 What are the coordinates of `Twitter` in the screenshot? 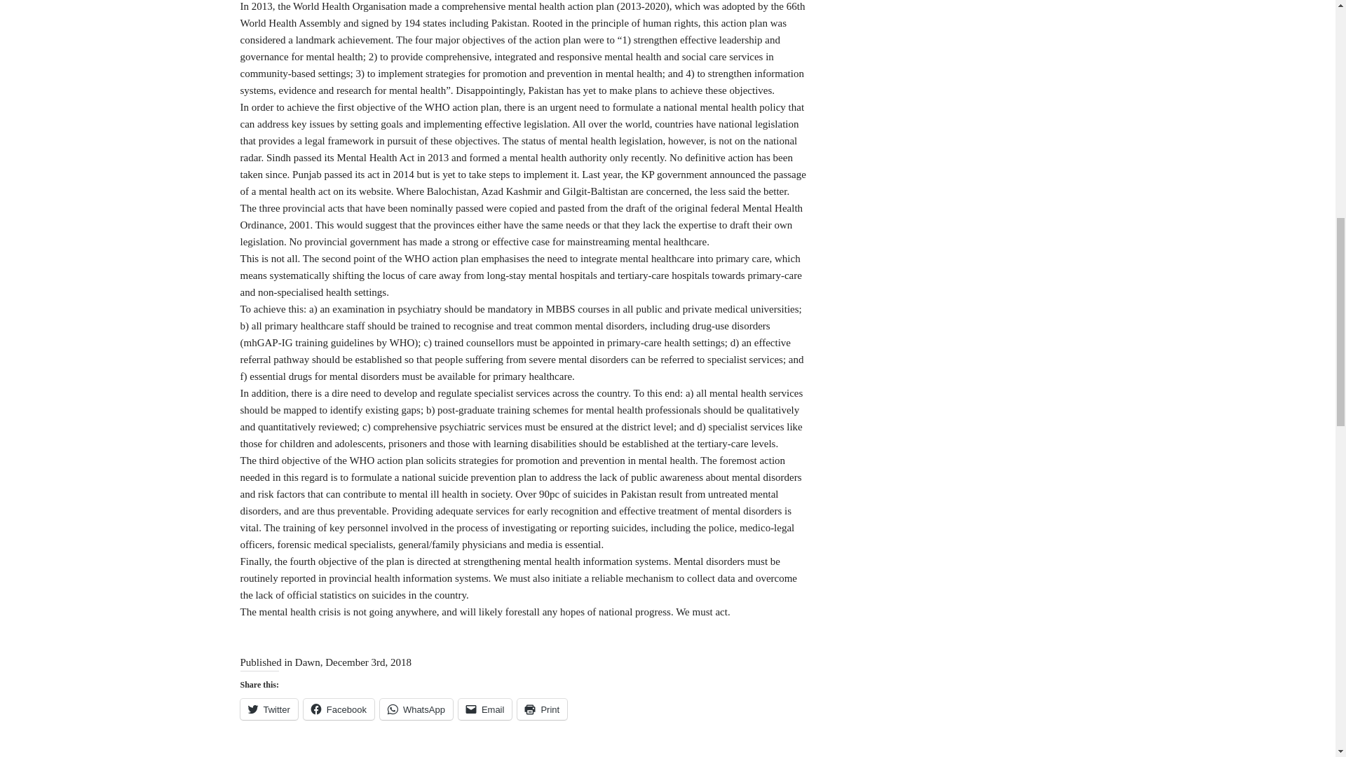 It's located at (268, 709).